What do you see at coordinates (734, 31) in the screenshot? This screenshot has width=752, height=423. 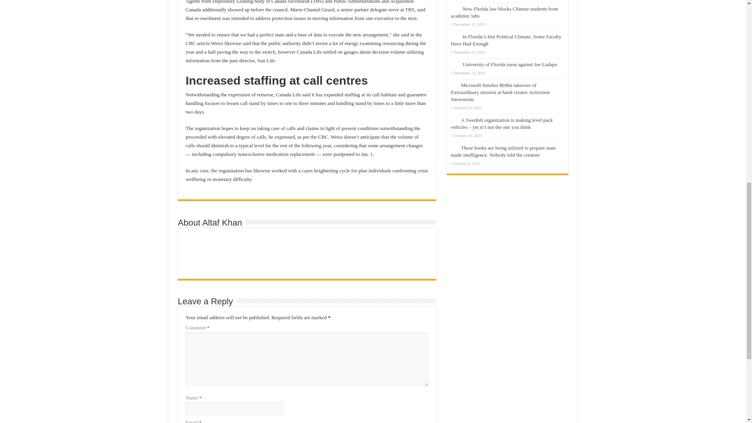 I see `Scroll To Top` at bounding box center [734, 31].